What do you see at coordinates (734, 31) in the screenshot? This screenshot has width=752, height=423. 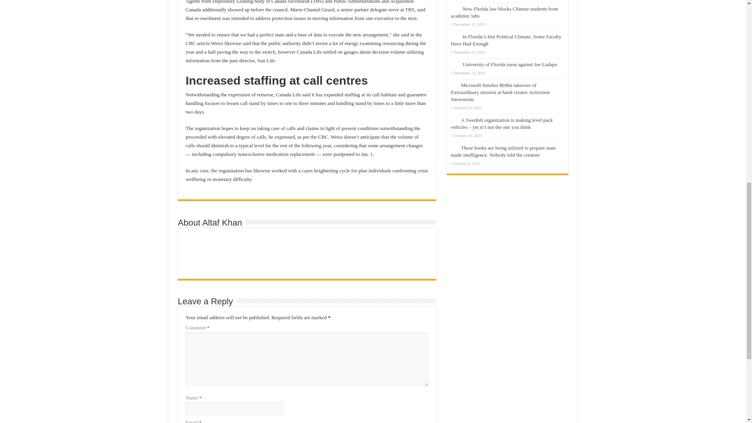 I see `Scroll To Top` at bounding box center [734, 31].